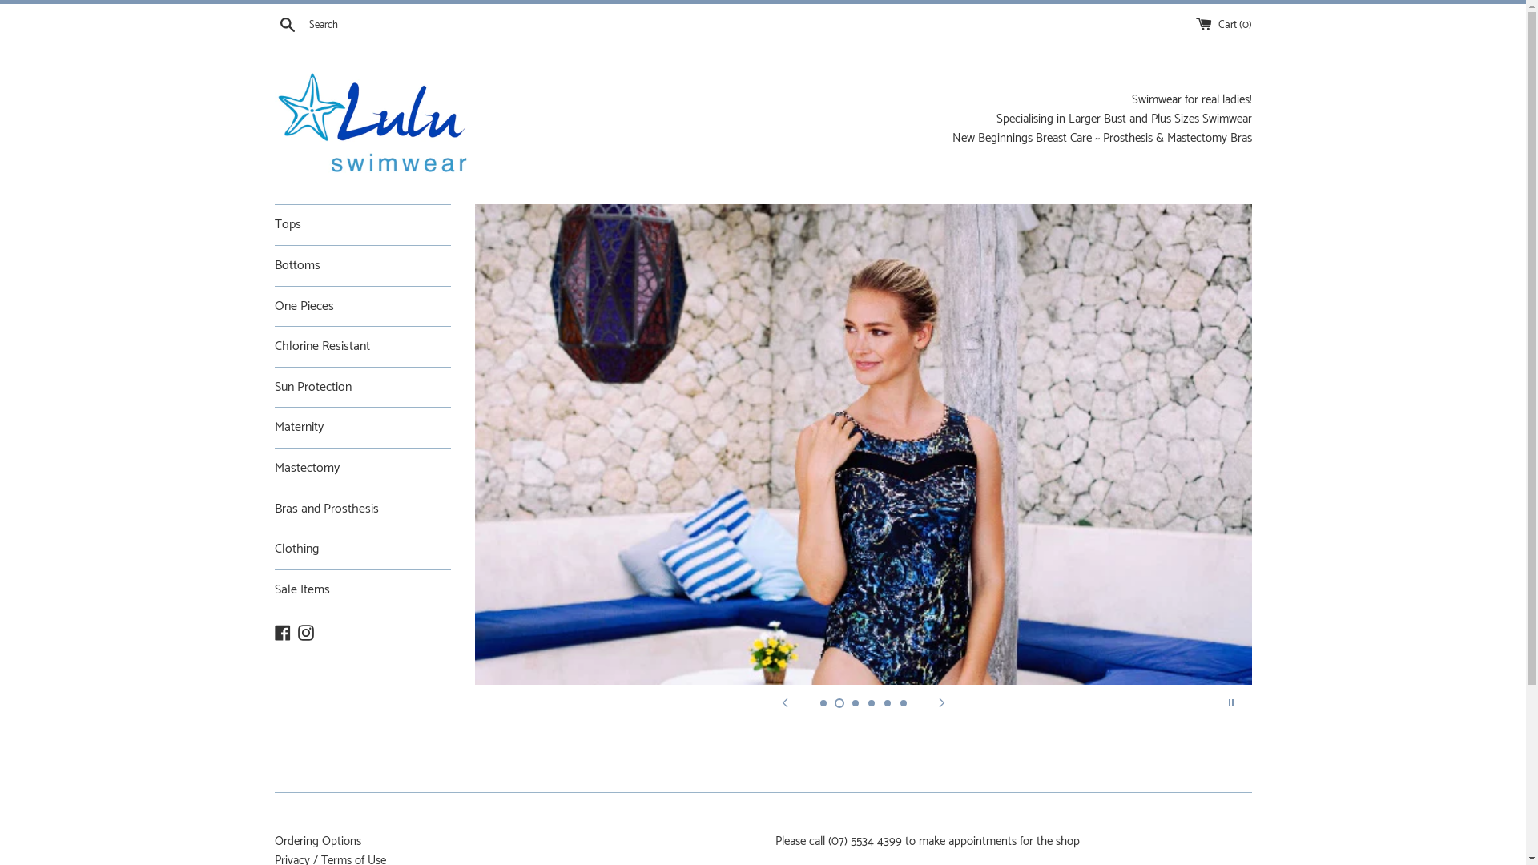 This screenshot has height=865, width=1538. What do you see at coordinates (362, 225) in the screenshot?
I see `Tops` at bounding box center [362, 225].